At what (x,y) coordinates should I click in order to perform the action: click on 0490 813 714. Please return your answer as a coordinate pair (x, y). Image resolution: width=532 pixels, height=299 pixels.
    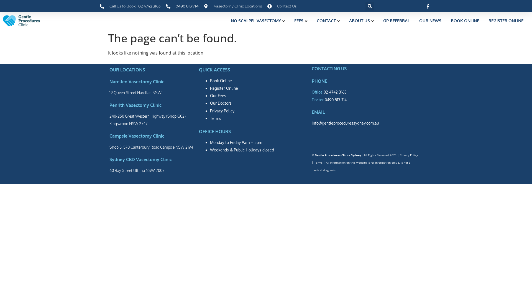
    Looking at the image, I should click on (182, 6).